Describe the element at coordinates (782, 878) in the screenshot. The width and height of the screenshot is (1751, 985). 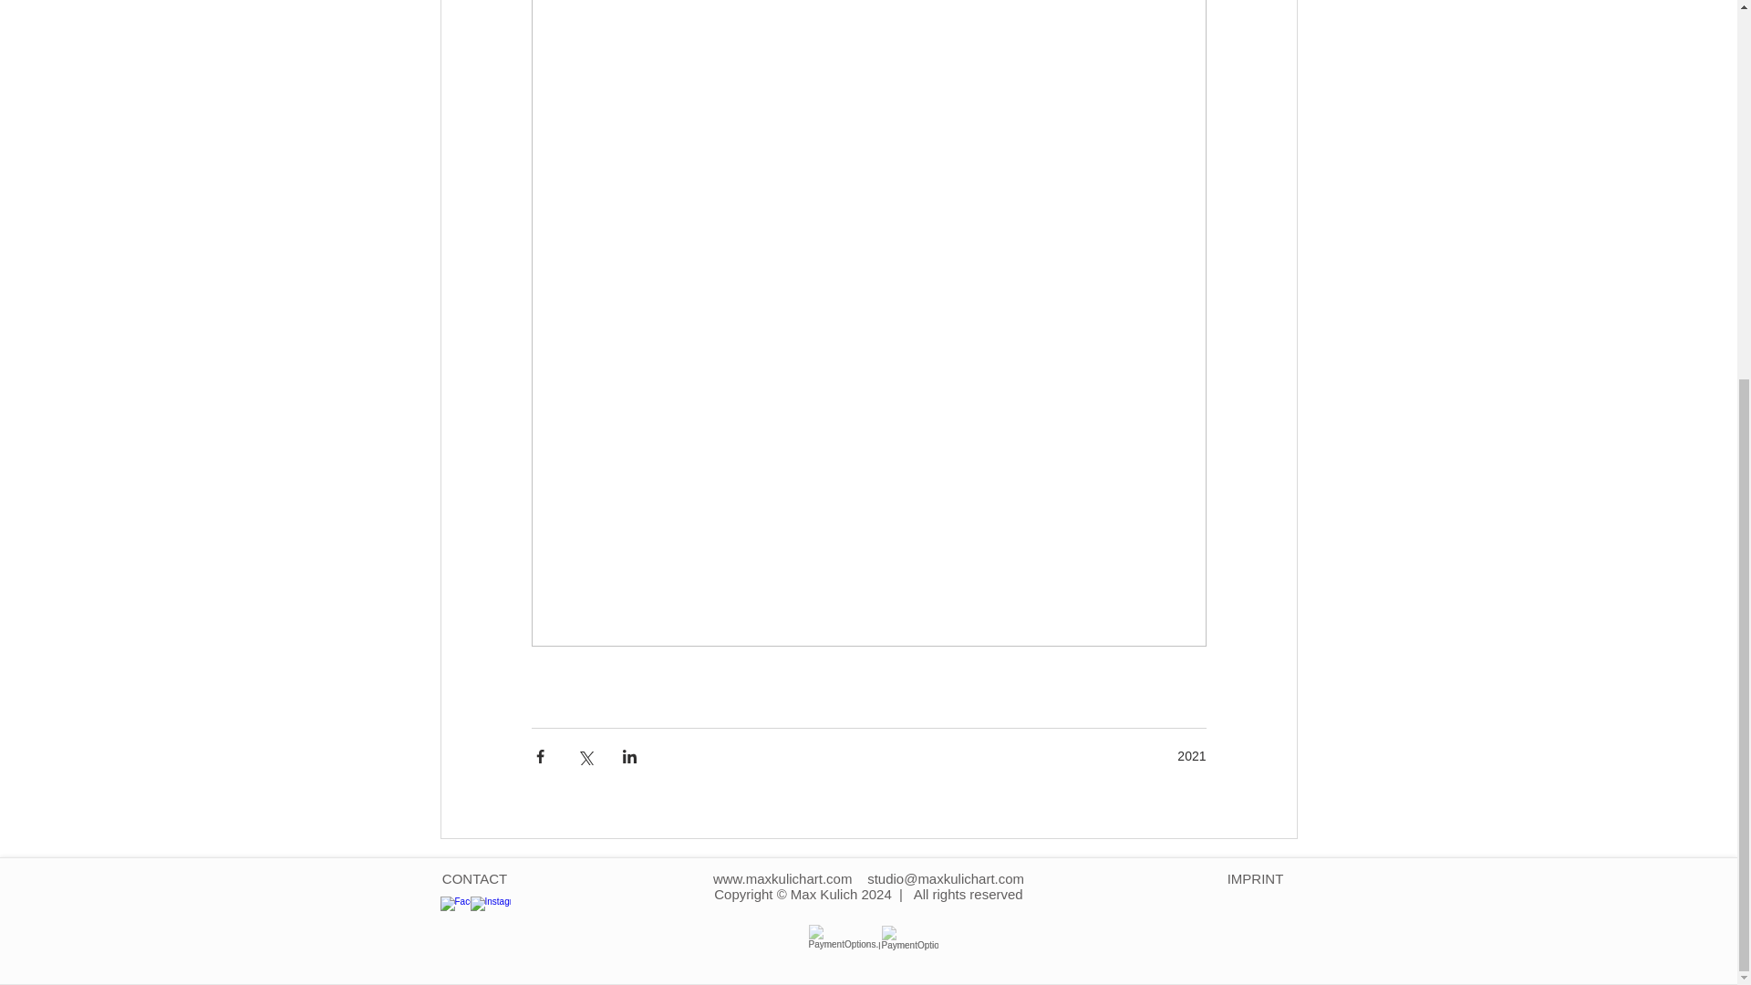
I see `www.maxkulichart.com` at that location.